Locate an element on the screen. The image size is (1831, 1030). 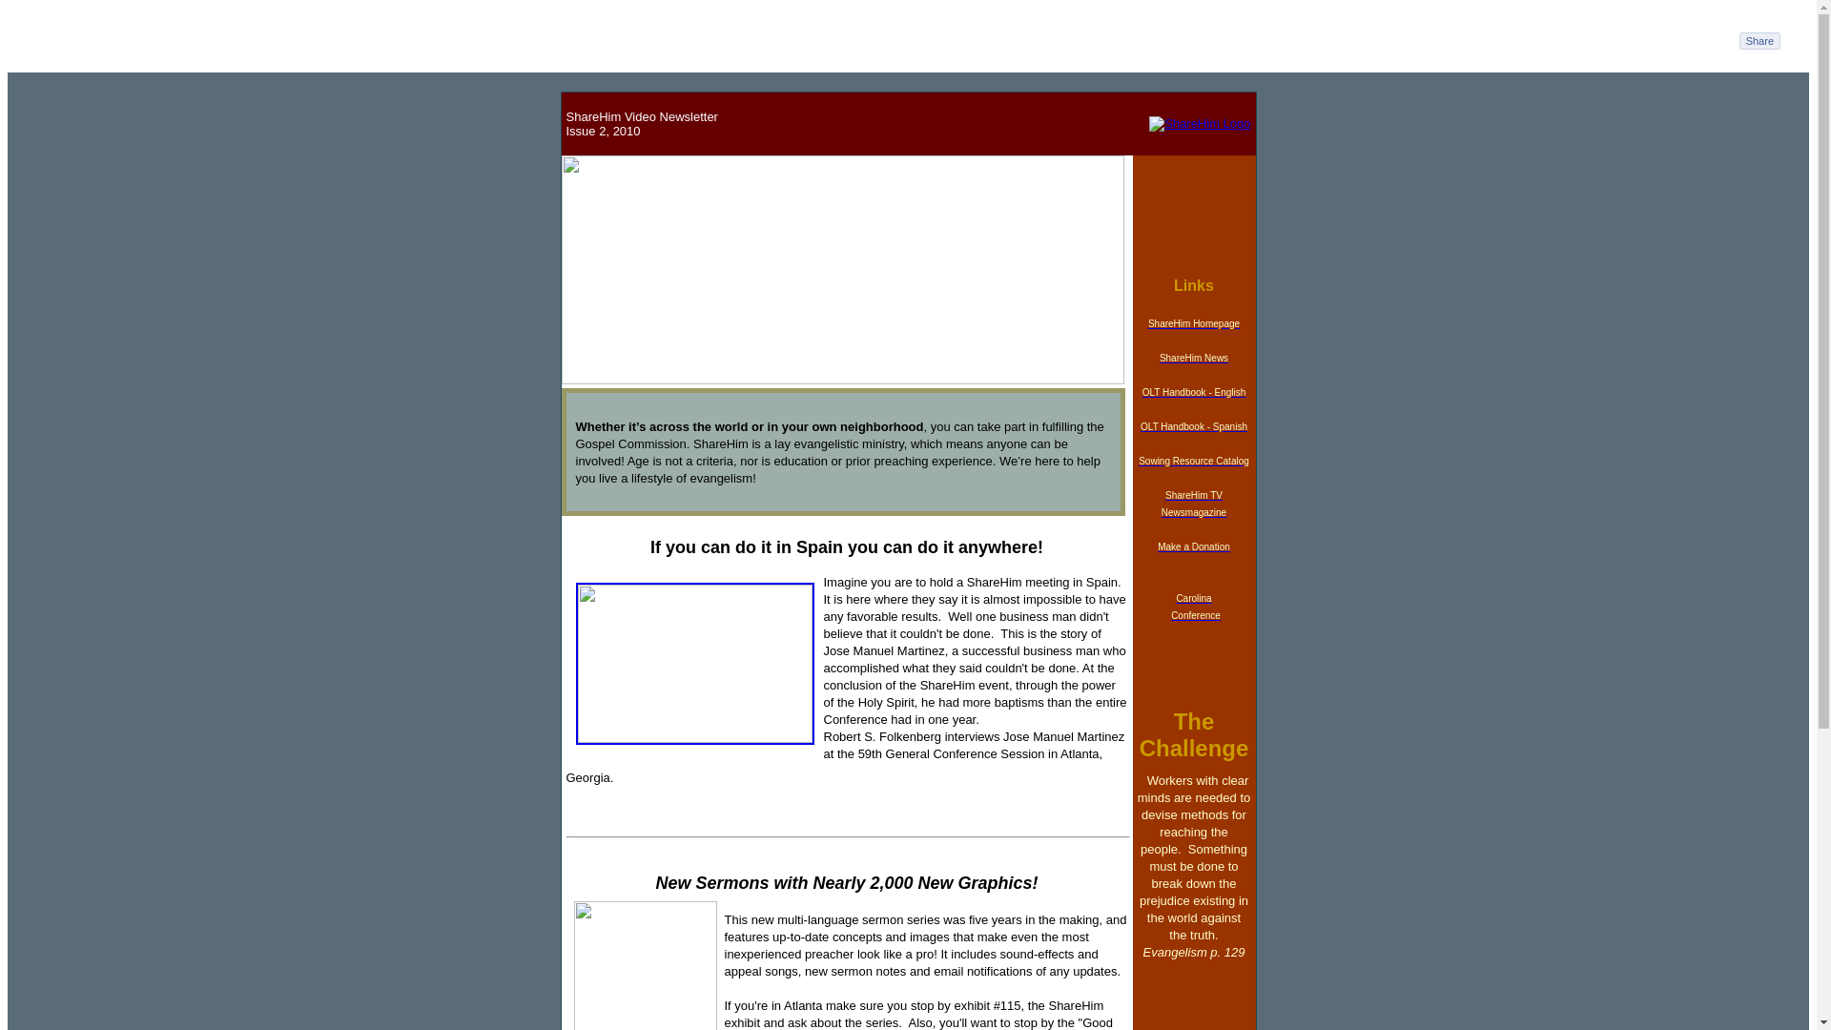
ShareHim News is located at coordinates (1194, 357).